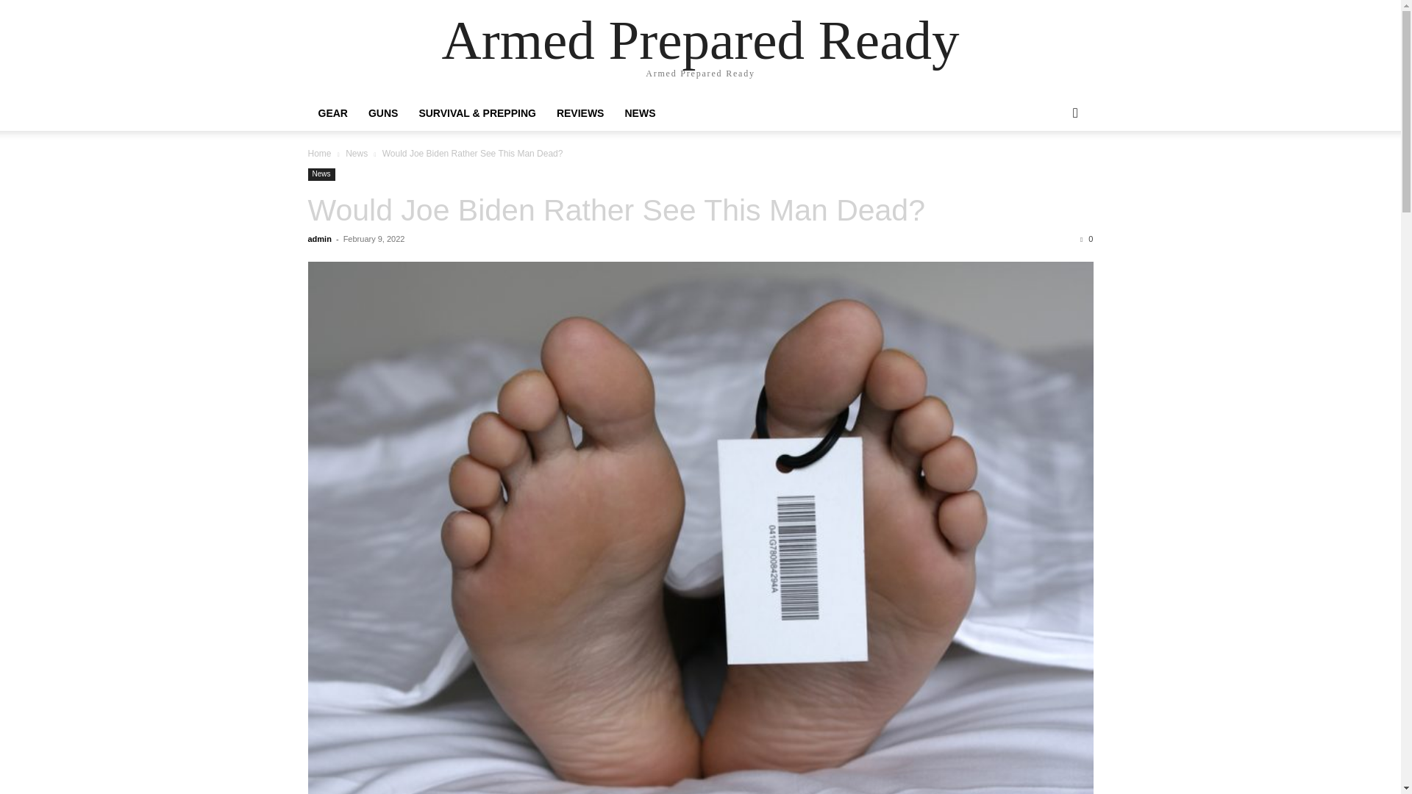  I want to click on GUNS, so click(382, 113).